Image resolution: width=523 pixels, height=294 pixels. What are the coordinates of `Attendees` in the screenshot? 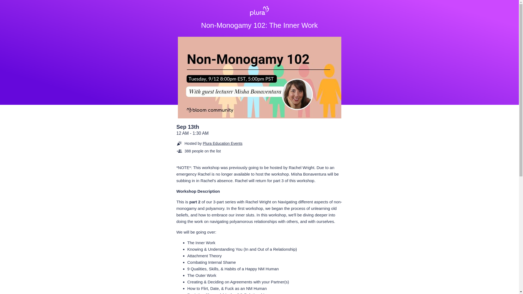 It's located at (231, 151).